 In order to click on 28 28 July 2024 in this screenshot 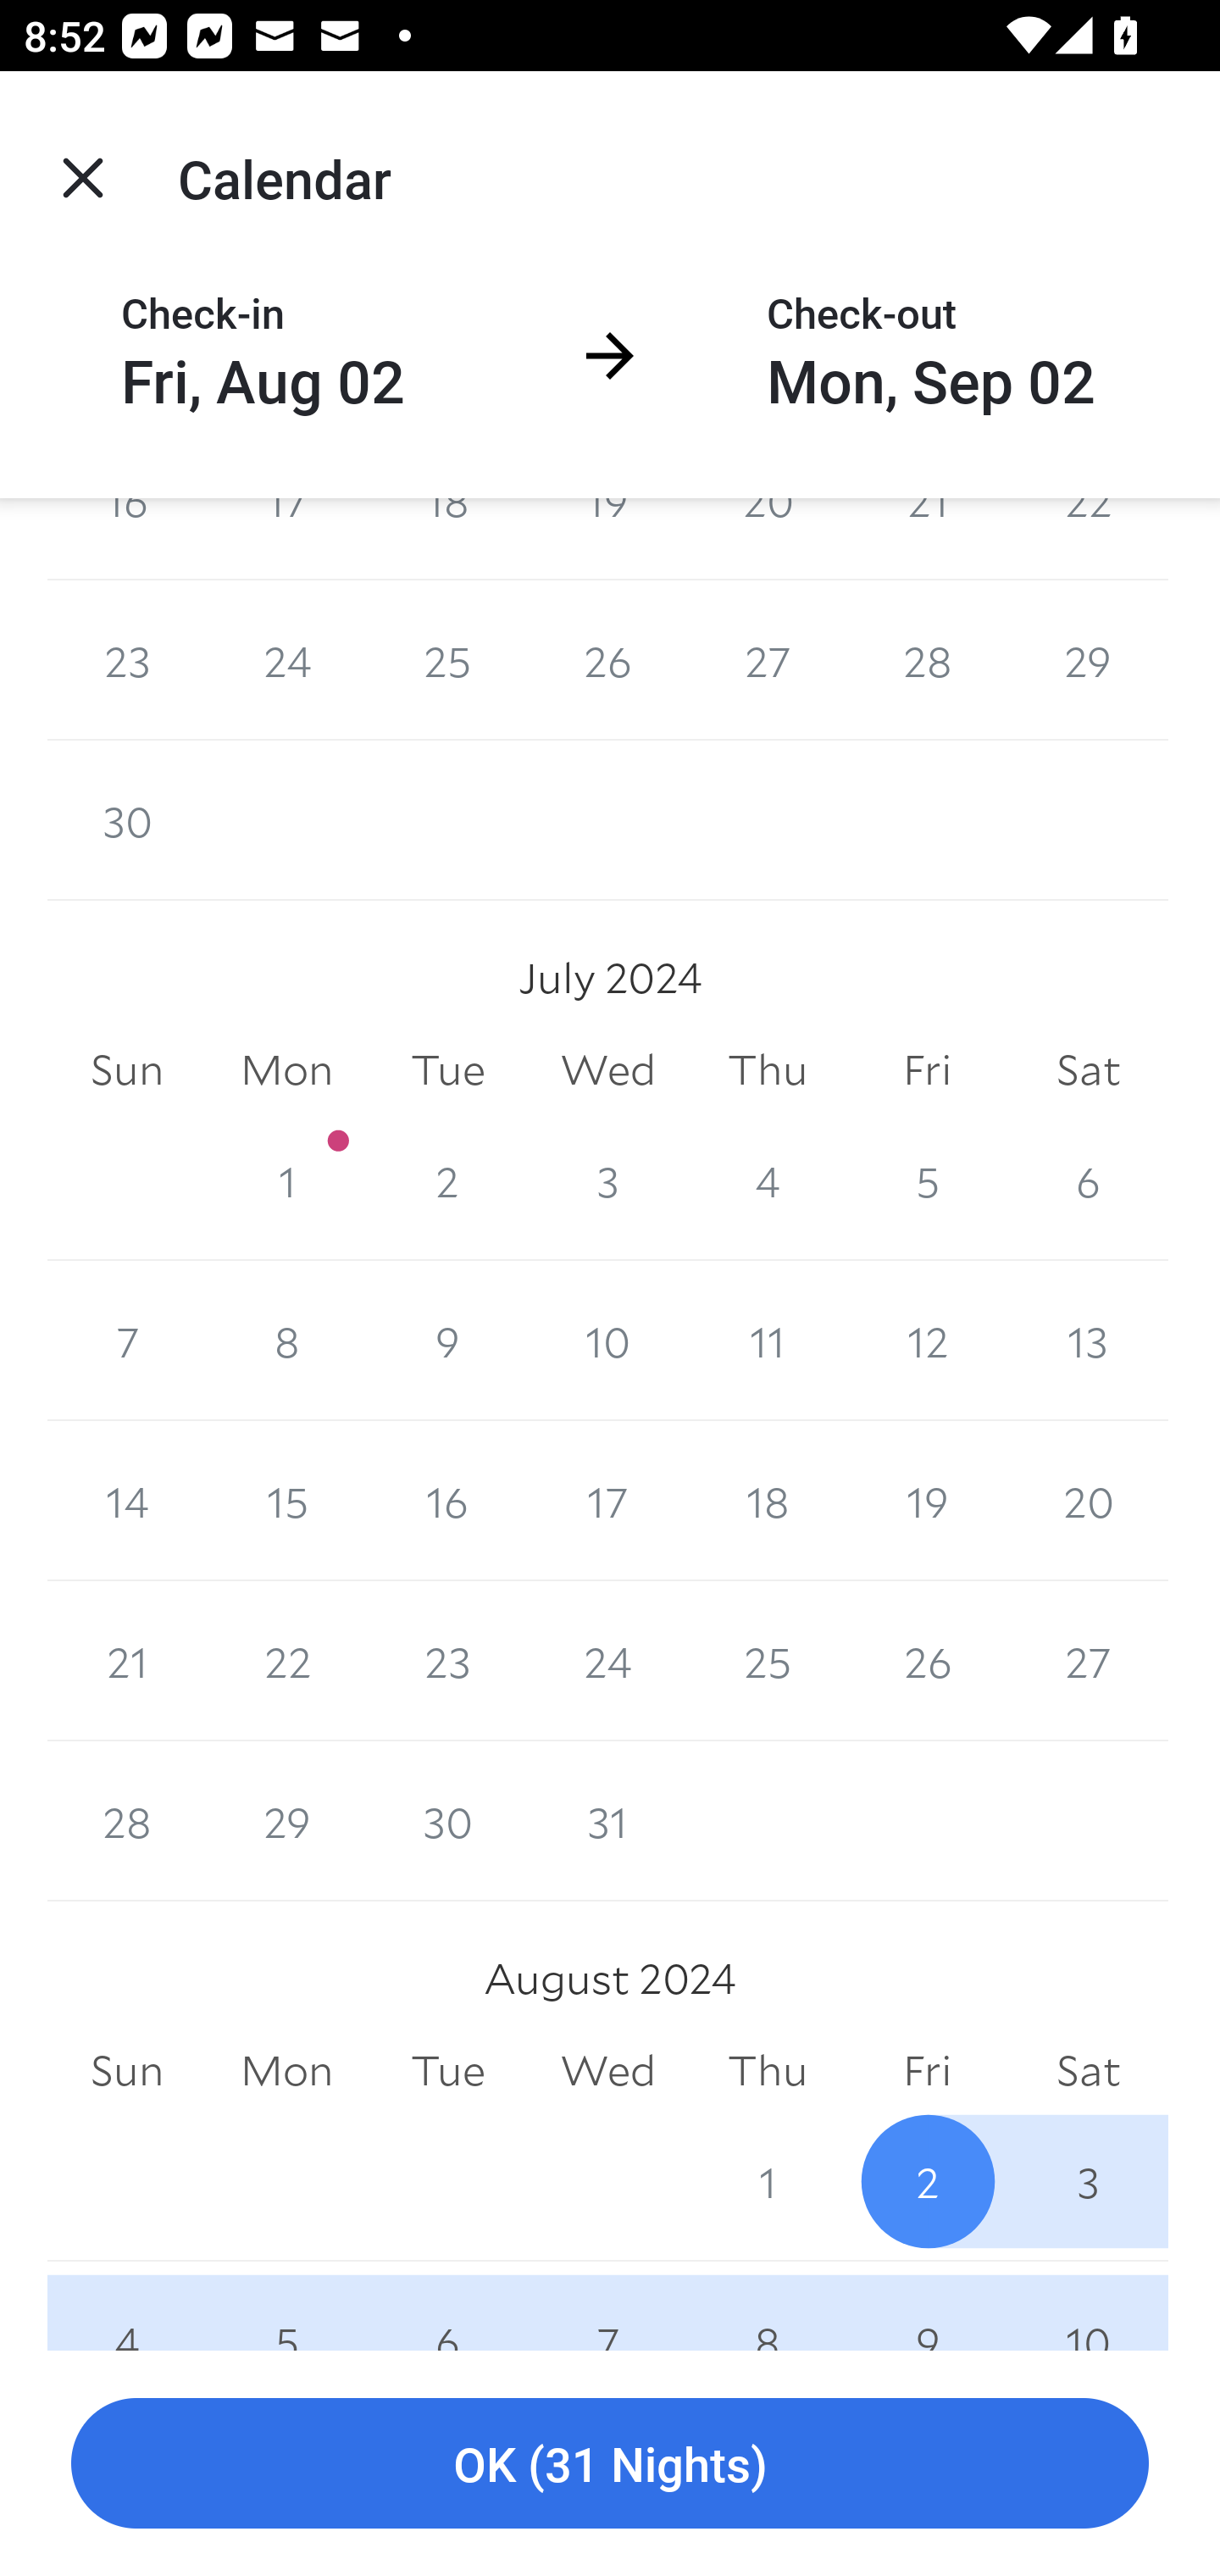, I will do `click(127, 1821)`.